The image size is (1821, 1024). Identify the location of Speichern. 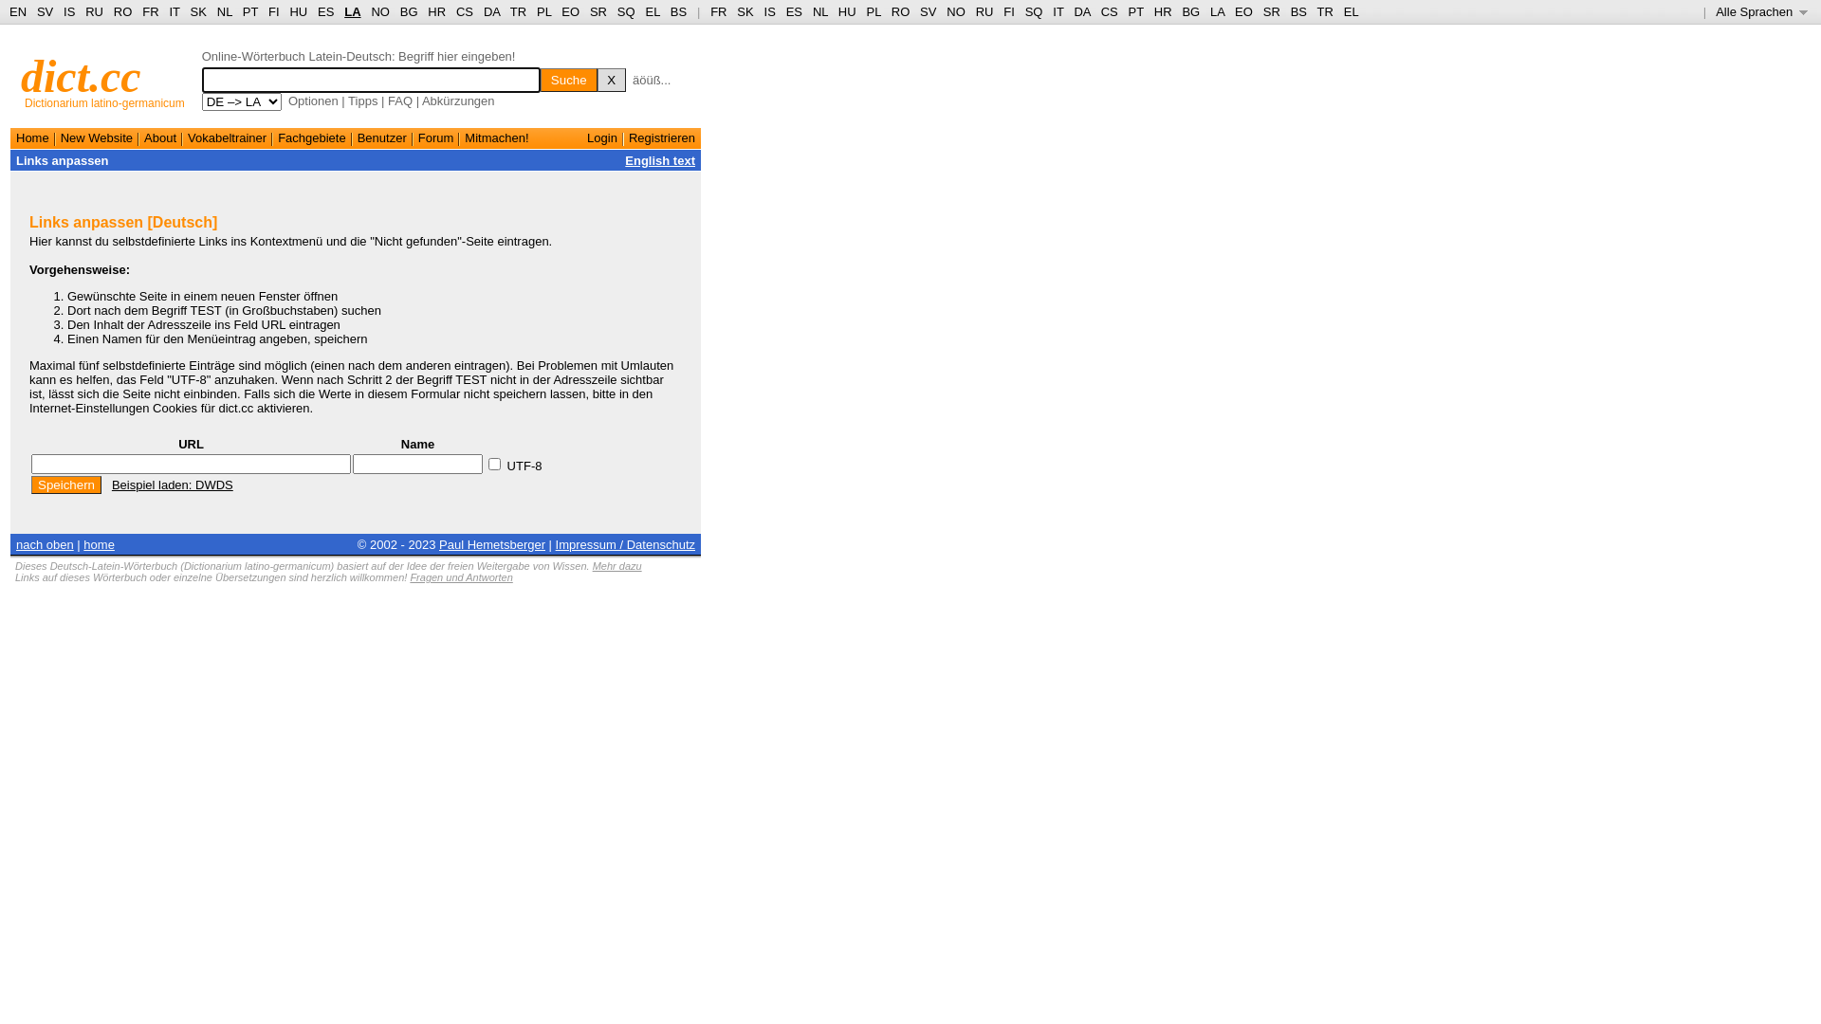
(66, 485).